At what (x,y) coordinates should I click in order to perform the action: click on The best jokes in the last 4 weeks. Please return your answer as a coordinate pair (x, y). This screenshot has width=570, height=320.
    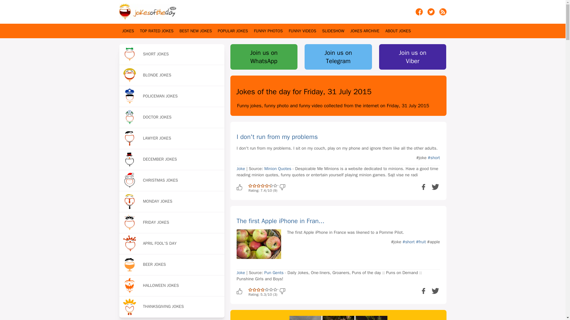
    Looking at the image, I should click on (196, 31).